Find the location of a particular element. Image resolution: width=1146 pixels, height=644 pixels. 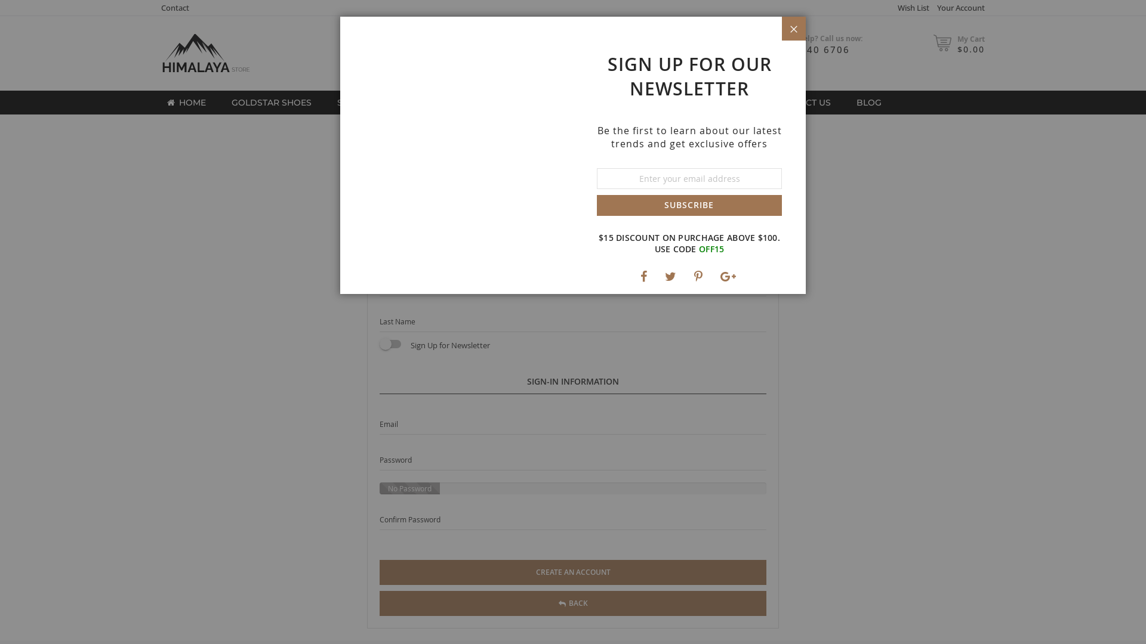

My Cart is located at coordinates (966, 39).